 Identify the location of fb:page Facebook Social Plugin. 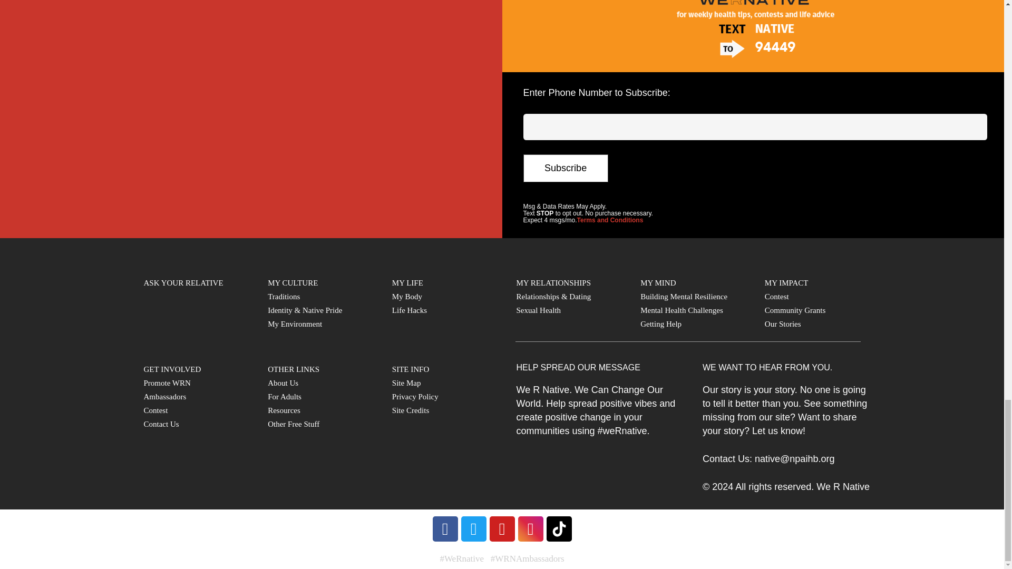
(249, 116).